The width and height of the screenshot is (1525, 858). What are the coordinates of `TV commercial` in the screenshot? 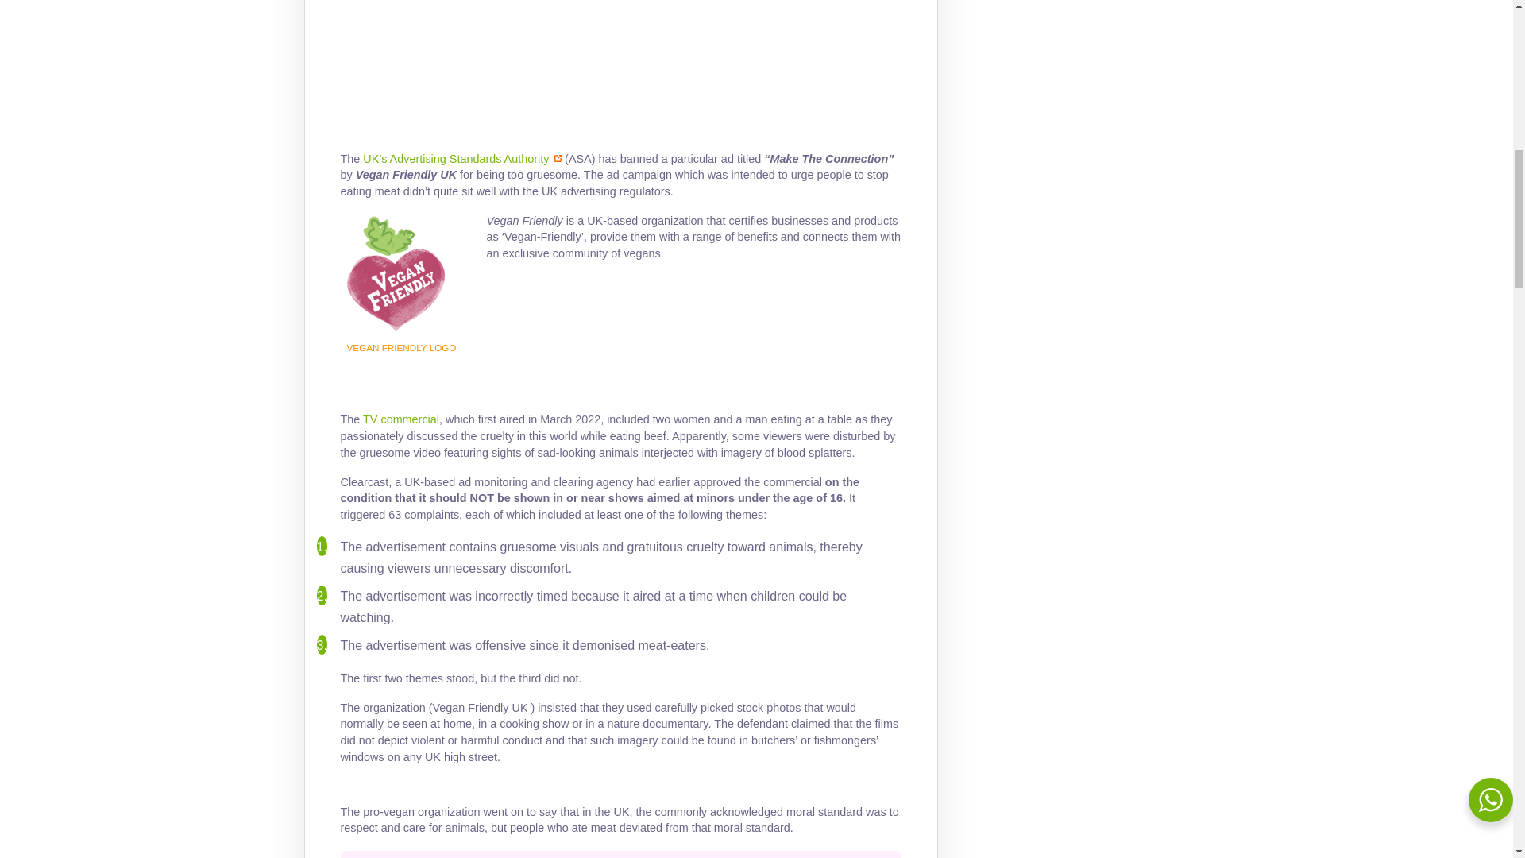 It's located at (446, 561).